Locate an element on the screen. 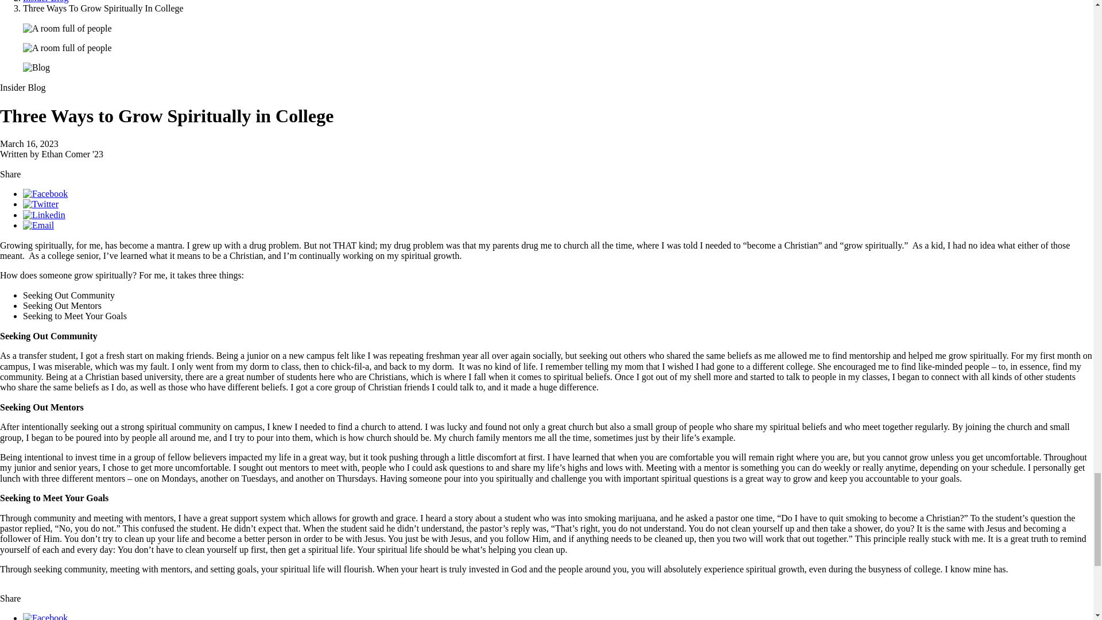 The image size is (1102, 620). Facebook is located at coordinates (45, 193).